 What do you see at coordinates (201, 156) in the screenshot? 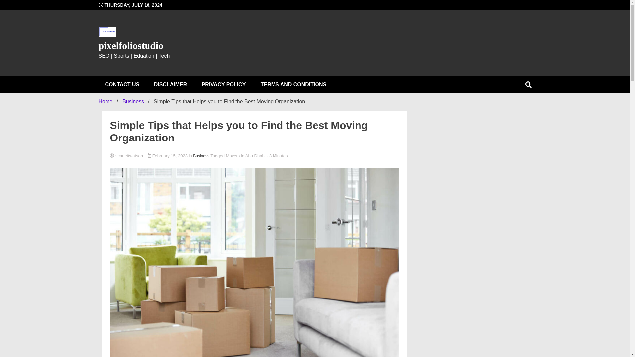
I see `Business` at bounding box center [201, 156].